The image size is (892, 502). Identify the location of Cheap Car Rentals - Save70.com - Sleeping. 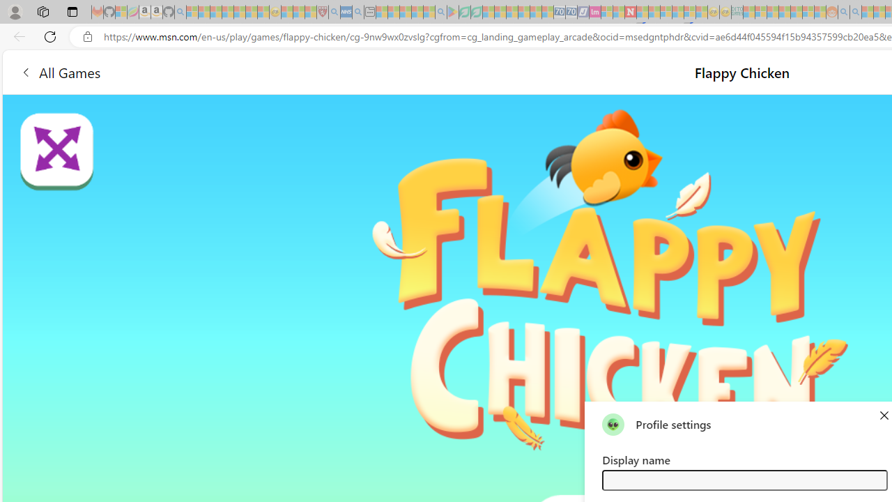
(559, 13).